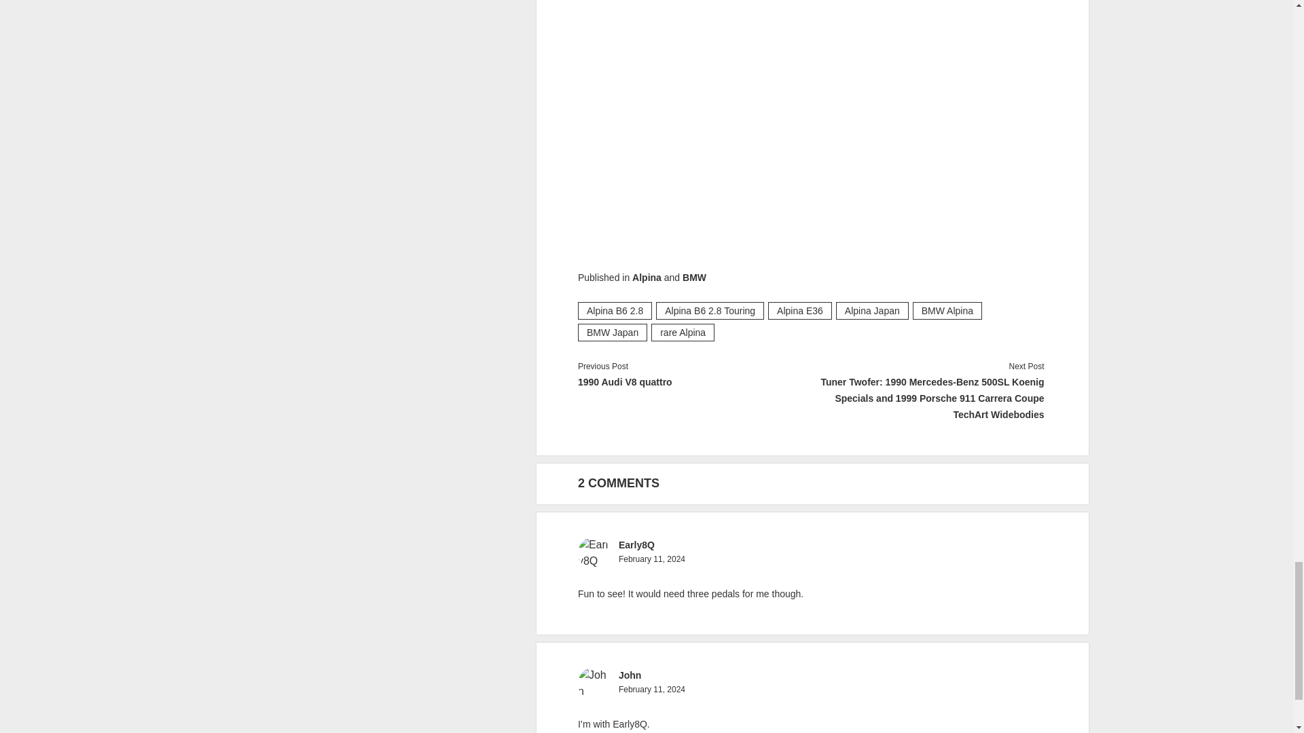 This screenshot has height=733, width=1304. I want to click on Alpina E36, so click(799, 310).